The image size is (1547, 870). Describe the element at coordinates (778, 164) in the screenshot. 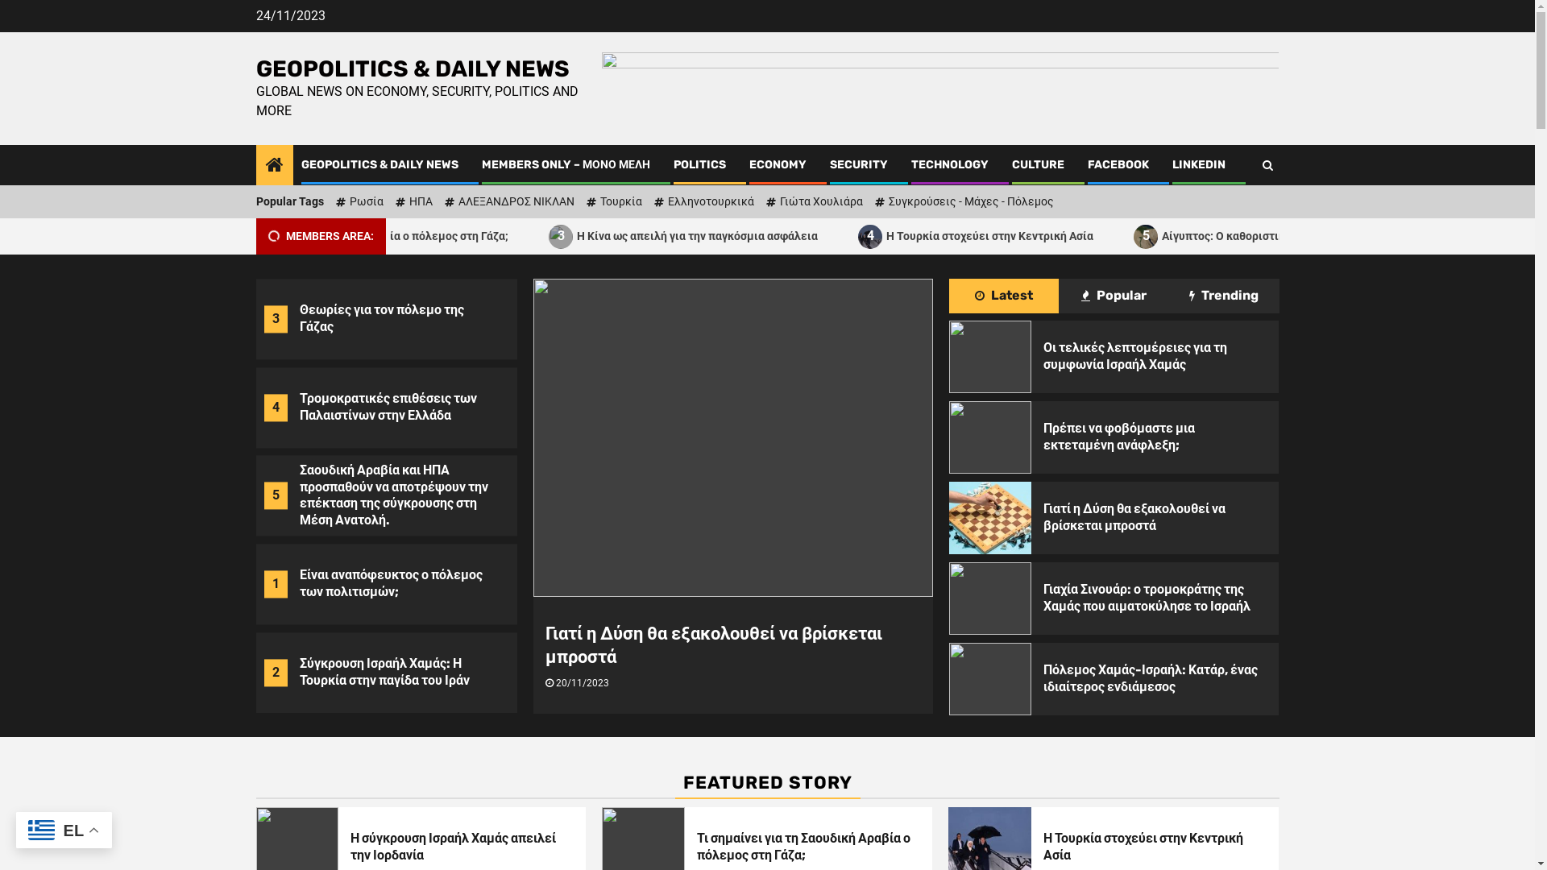

I see `ECONOMY` at that location.